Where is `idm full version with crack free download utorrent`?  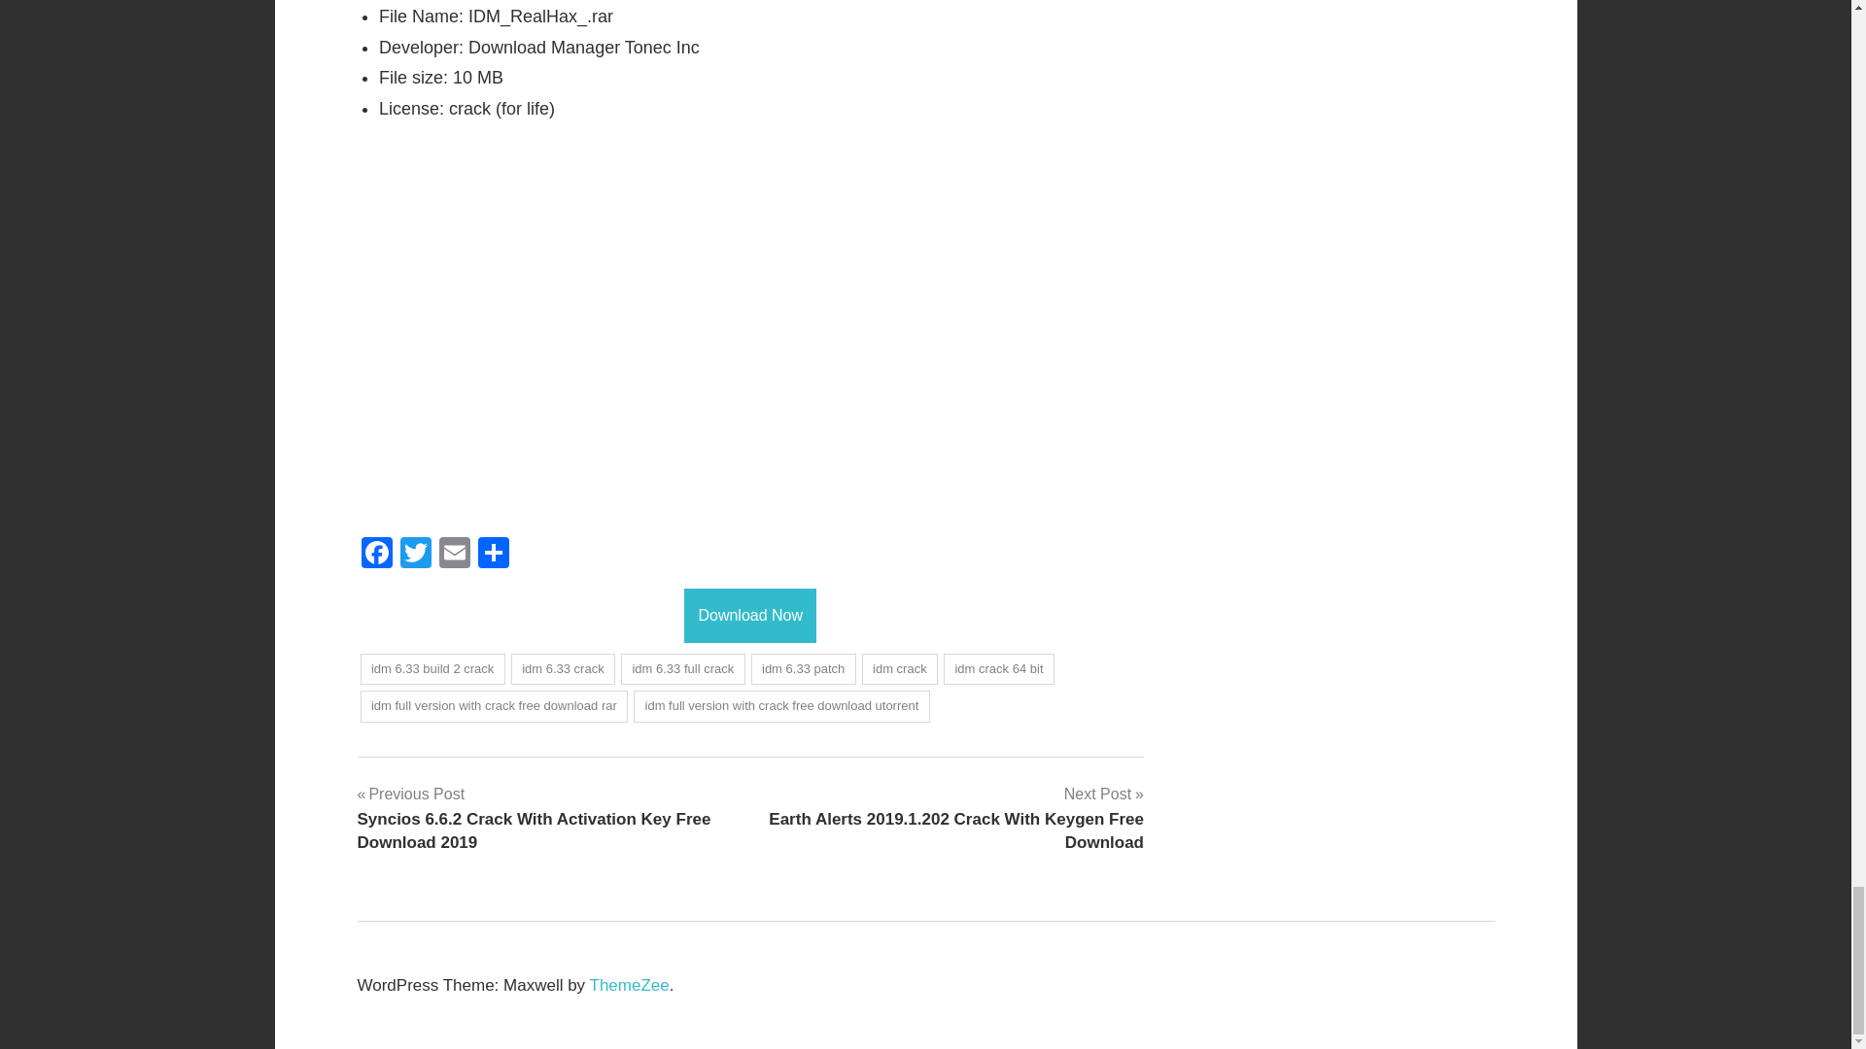
idm full version with crack free download utorrent is located at coordinates (781, 706).